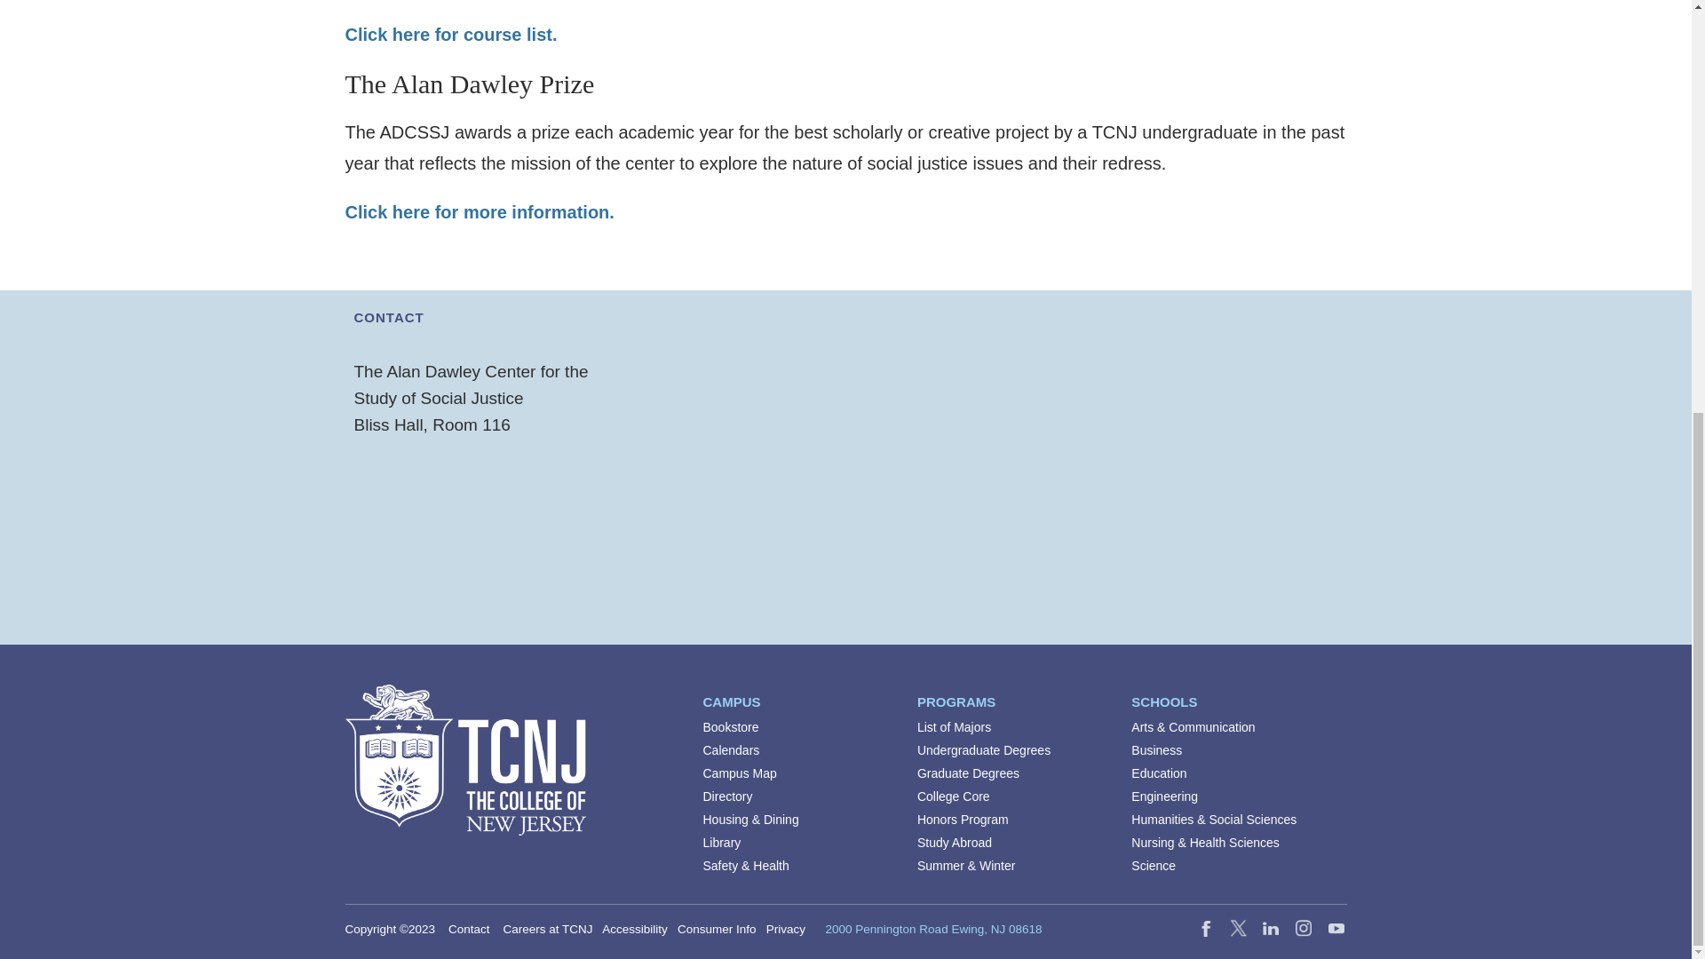  I want to click on Bookstore, so click(730, 727).